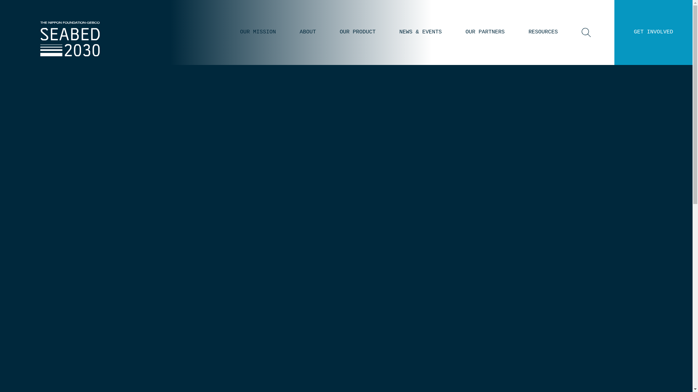 The height and width of the screenshot is (392, 698). Describe the element at coordinates (543, 32) in the screenshot. I see `RESOURCES` at that location.